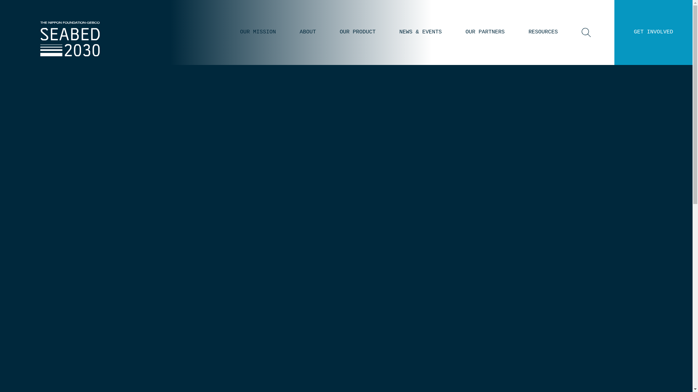 The height and width of the screenshot is (392, 698). Describe the element at coordinates (543, 32) in the screenshot. I see `RESOURCES` at that location.